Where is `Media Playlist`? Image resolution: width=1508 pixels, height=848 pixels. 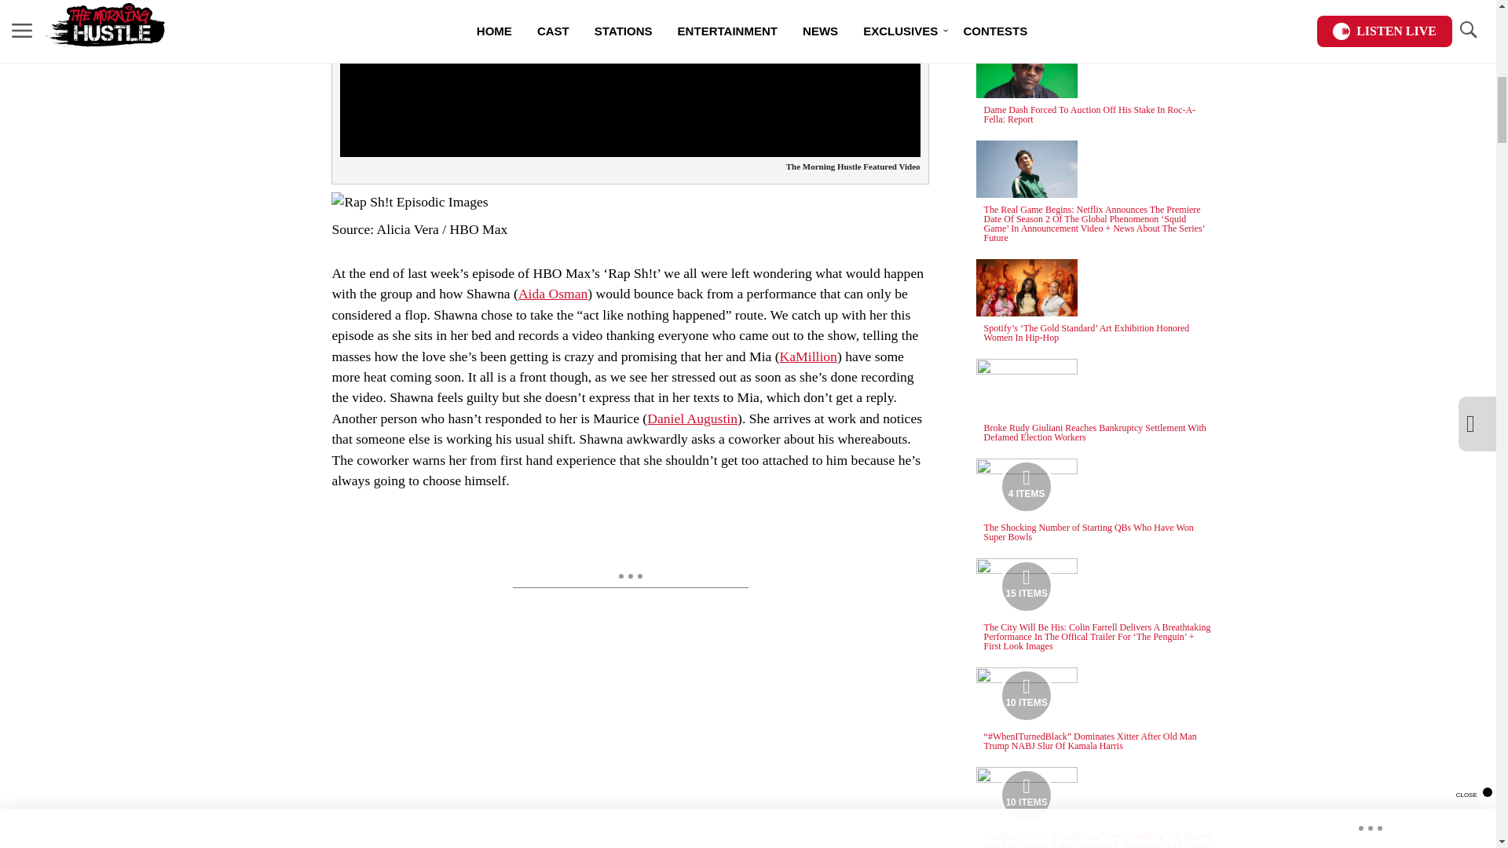 Media Playlist is located at coordinates (1026, 586).